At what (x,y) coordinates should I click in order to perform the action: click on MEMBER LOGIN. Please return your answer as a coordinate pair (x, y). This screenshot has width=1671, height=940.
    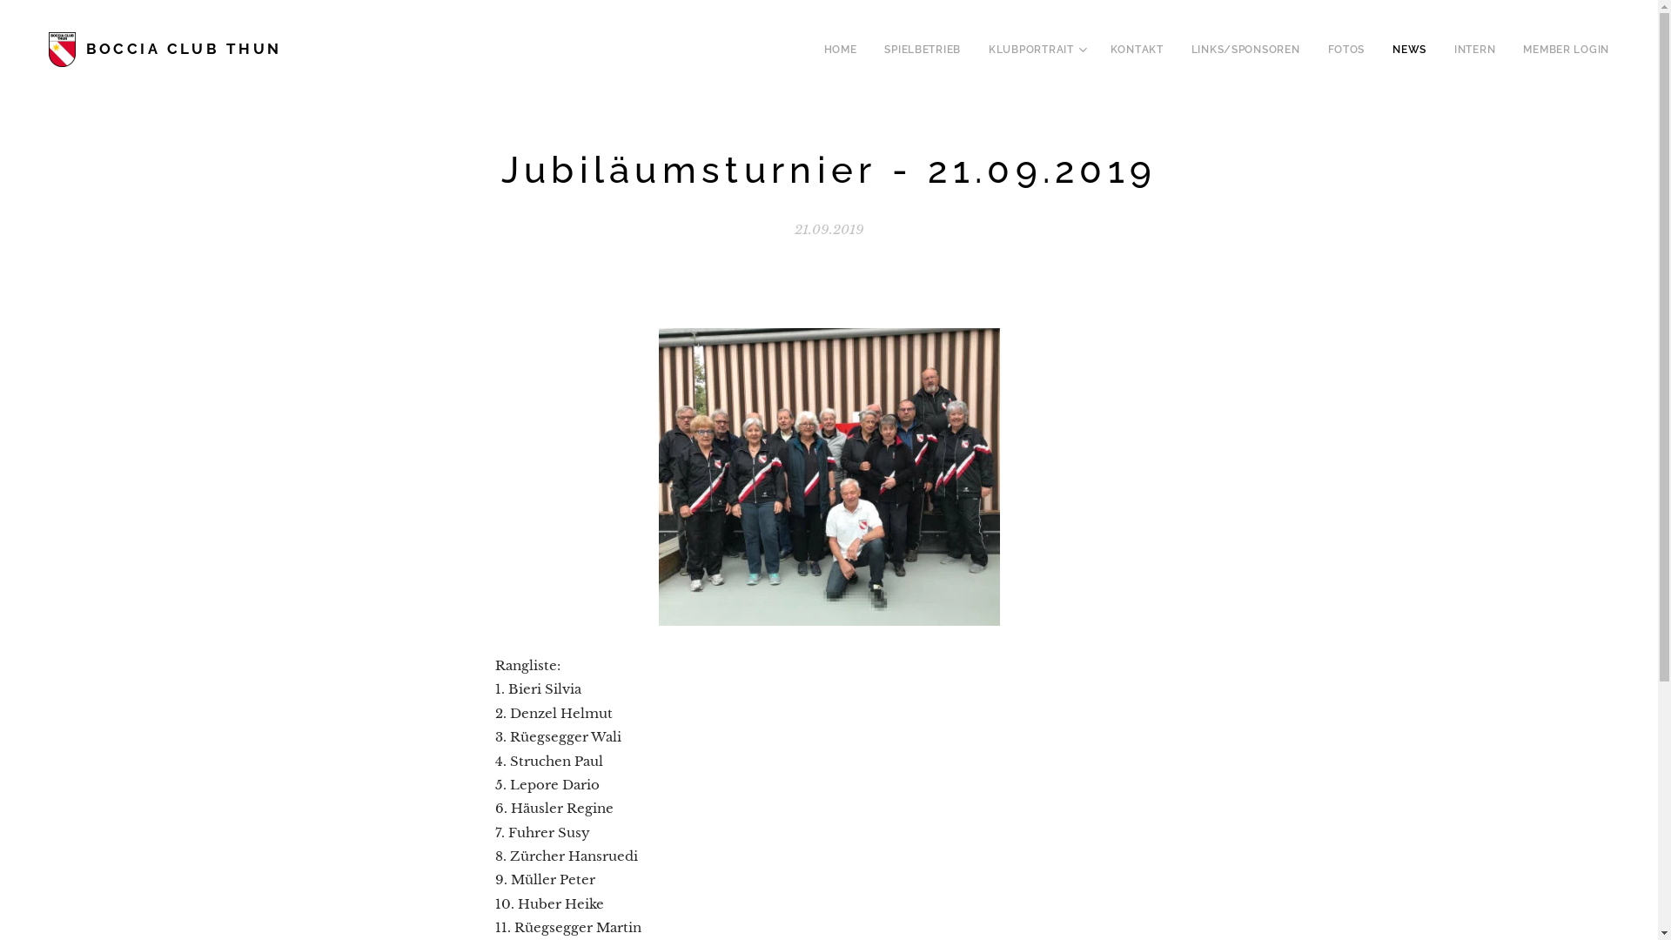
    Looking at the image, I should click on (1560, 50).